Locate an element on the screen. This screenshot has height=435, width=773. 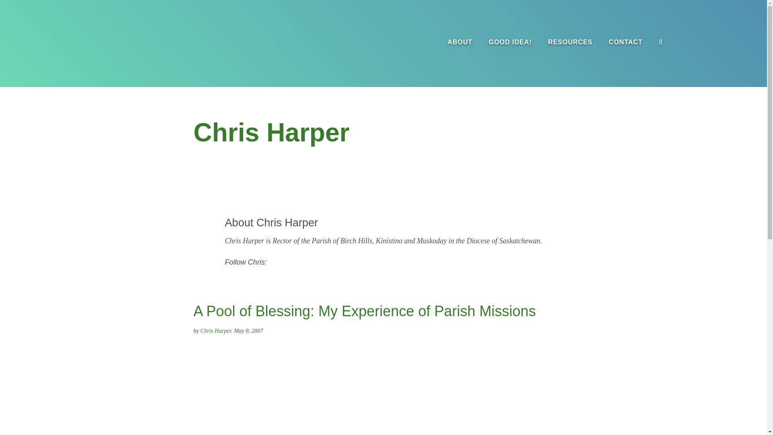
A Pool of Blessing: My Experience of Parish Missions is located at coordinates (364, 311).